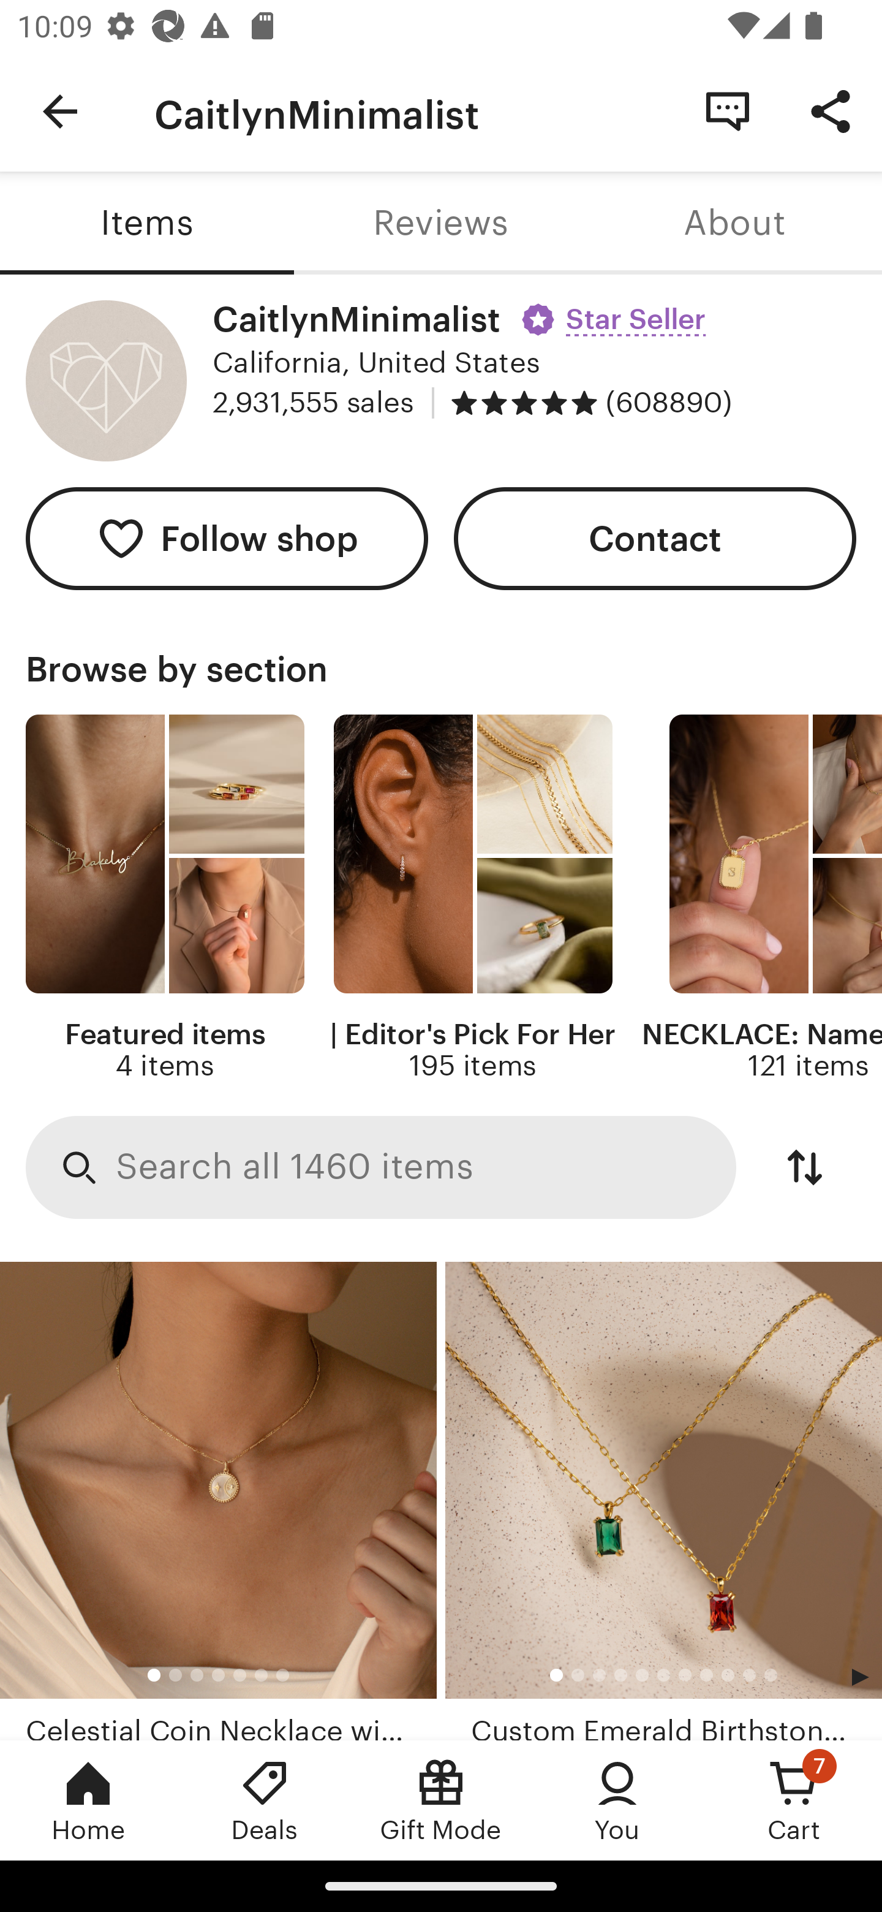  What do you see at coordinates (617, 1800) in the screenshot?
I see `You` at bounding box center [617, 1800].